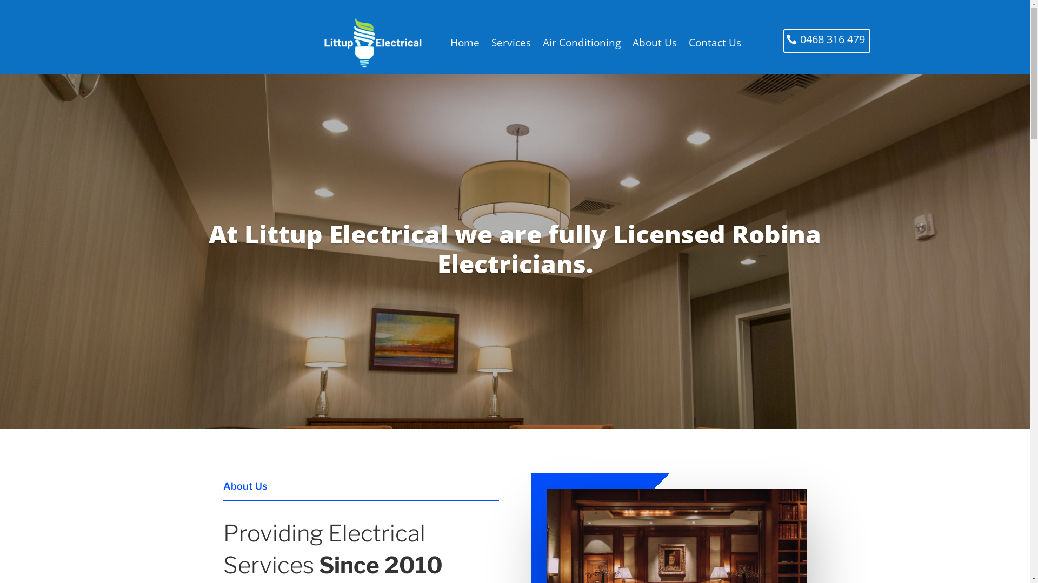 The height and width of the screenshot is (583, 1038). I want to click on Air Conditioning, so click(582, 43).